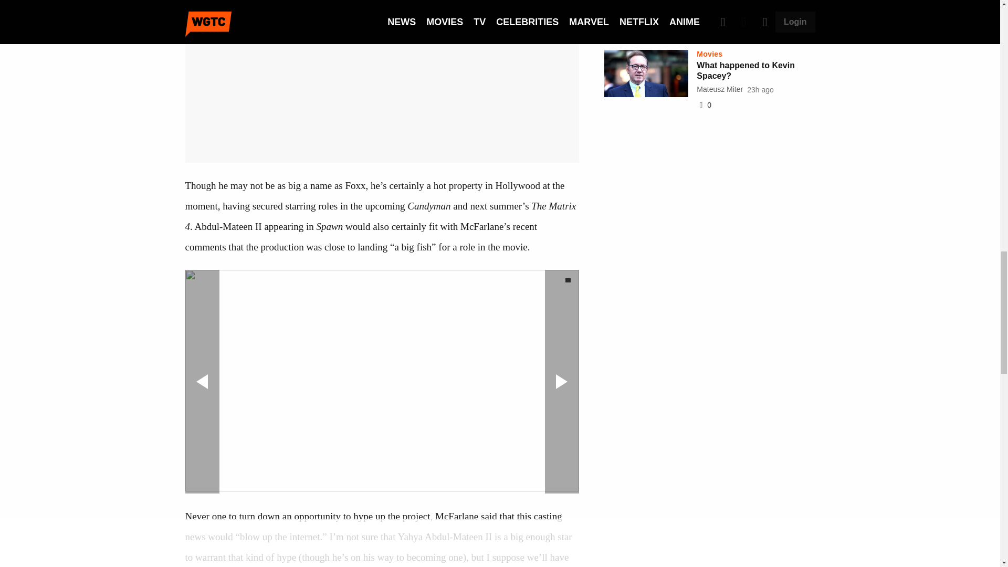  What do you see at coordinates (709, 552) in the screenshot?
I see `3rd party ad content` at bounding box center [709, 552].